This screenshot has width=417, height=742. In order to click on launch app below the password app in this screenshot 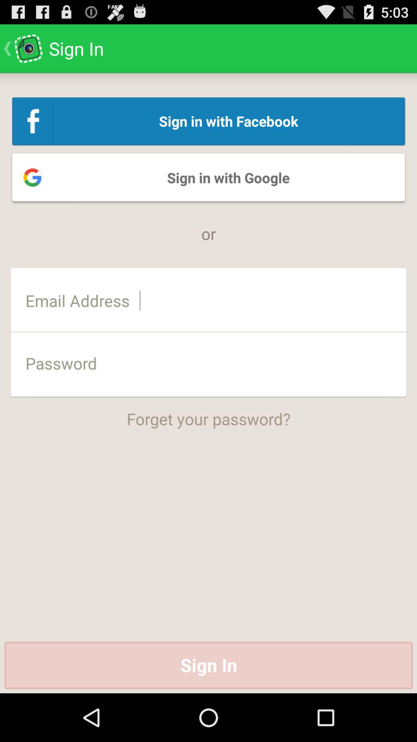, I will do `click(208, 414)`.